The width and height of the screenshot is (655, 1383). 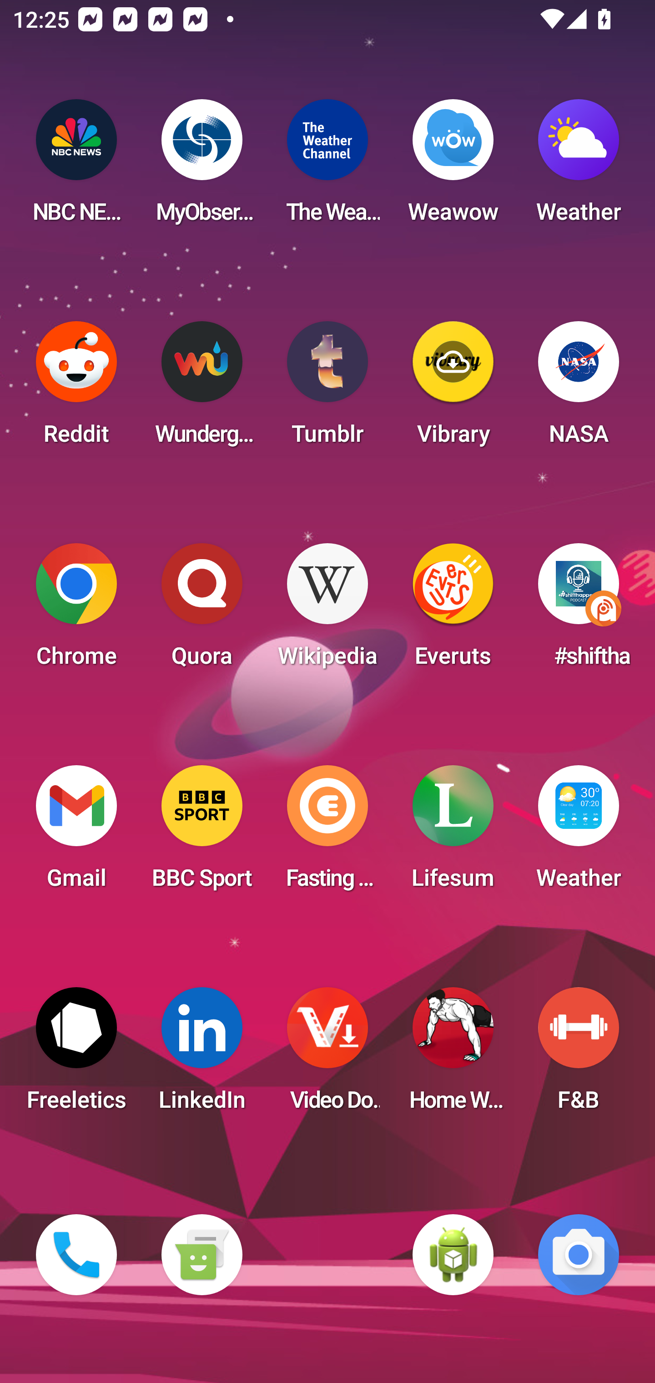 What do you see at coordinates (202, 389) in the screenshot?
I see `Wunderground` at bounding box center [202, 389].